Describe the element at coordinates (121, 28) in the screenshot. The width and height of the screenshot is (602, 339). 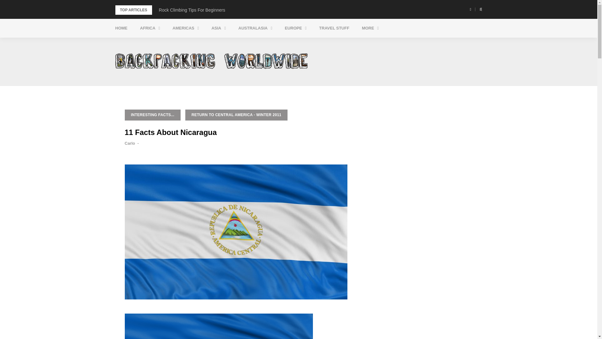
I see `Home` at that location.